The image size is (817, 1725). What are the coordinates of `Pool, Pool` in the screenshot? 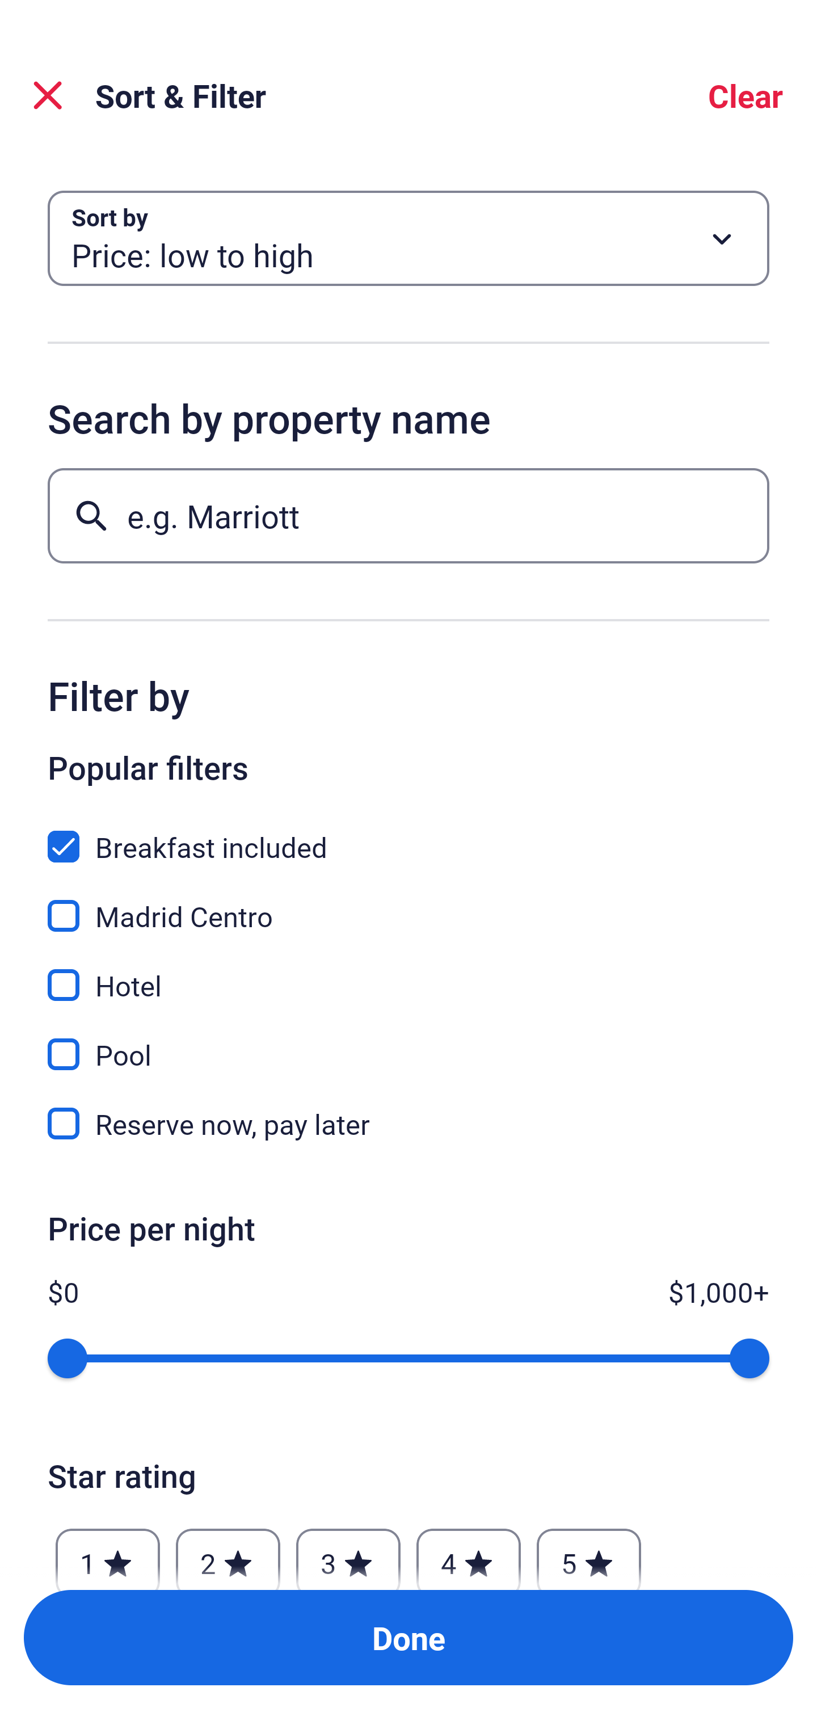 It's located at (408, 1042).